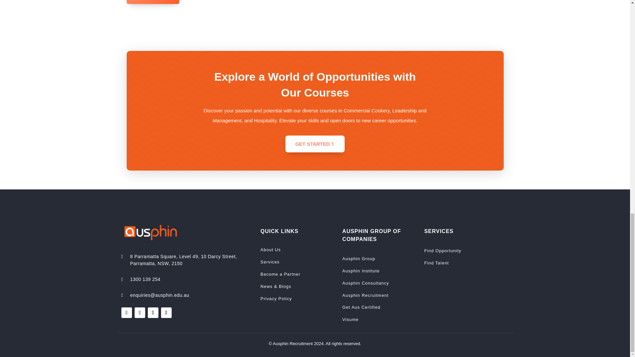  Describe the element at coordinates (365, 284) in the screenshot. I see `Ausphin Consultancy` at that location.